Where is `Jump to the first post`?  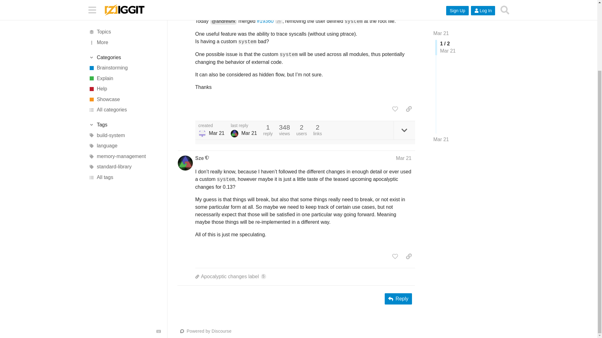 Jump to the first post is located at coordinates (441, 3).